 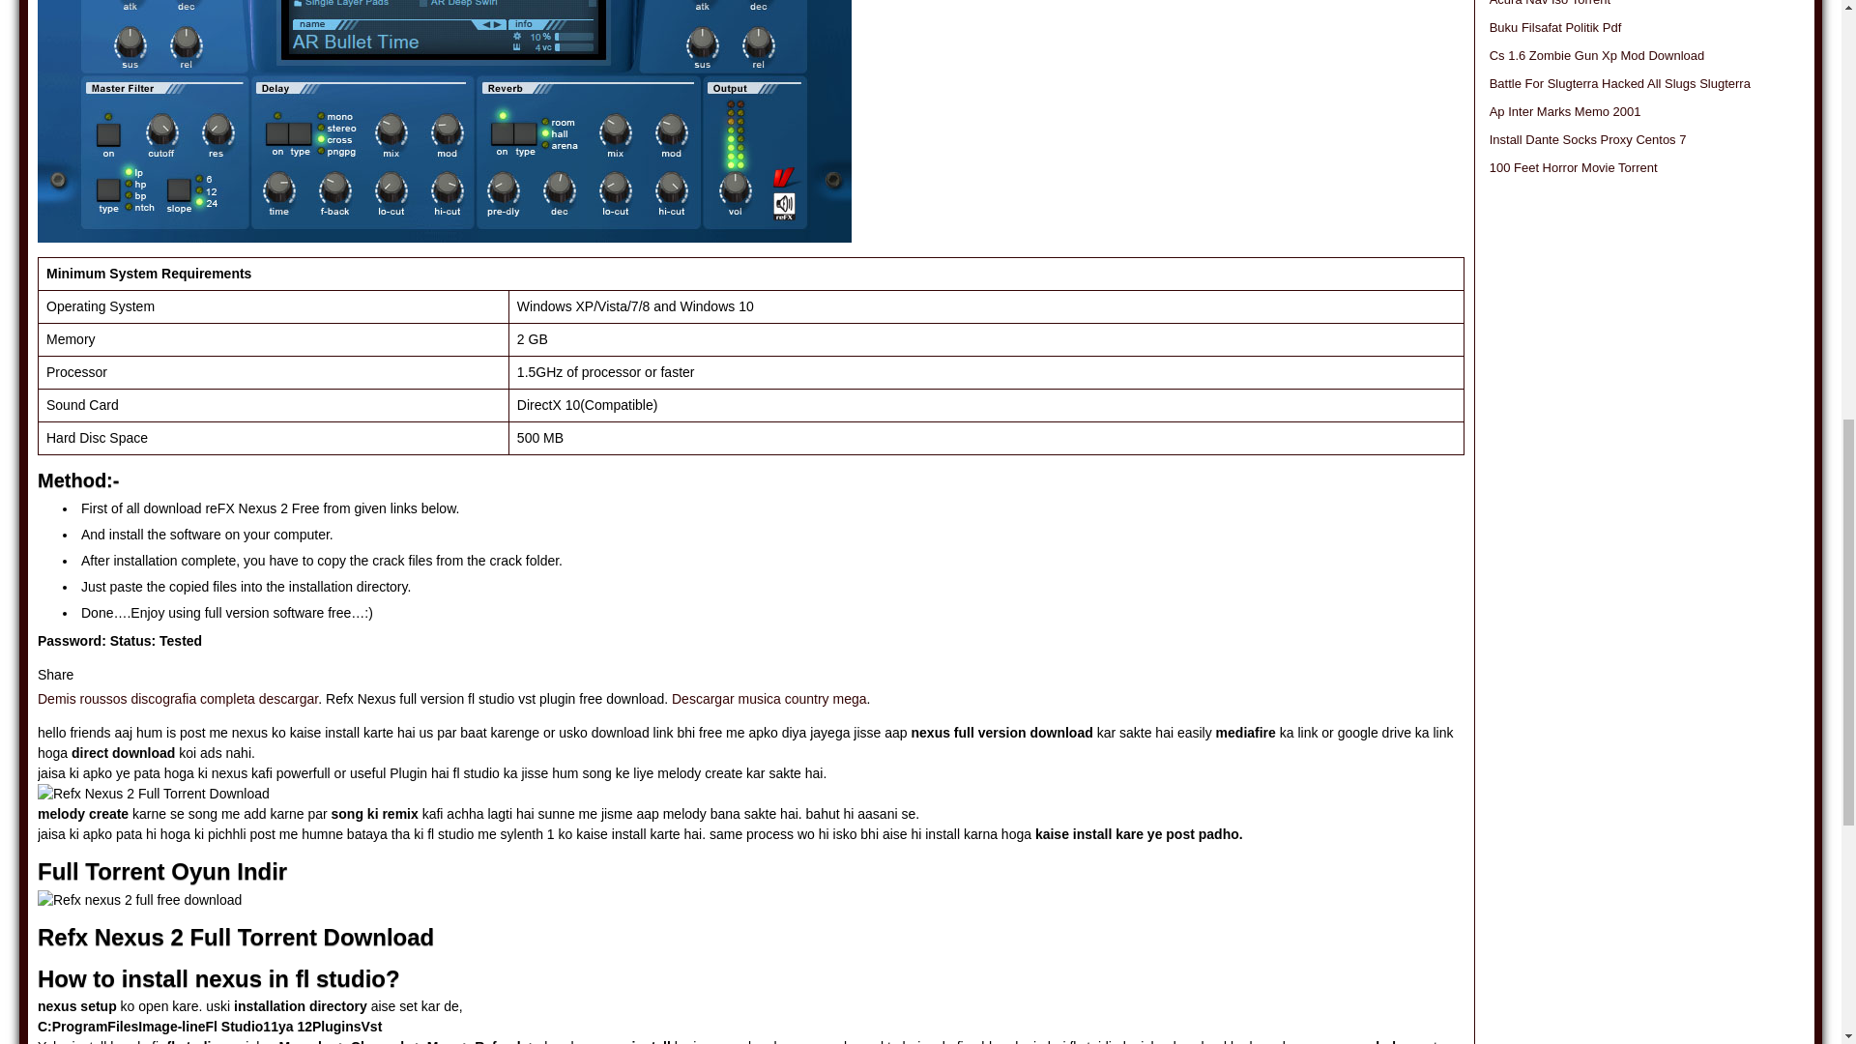 I want to click on Acura Nav Iso Torrent, so click(x=1551, y=3).